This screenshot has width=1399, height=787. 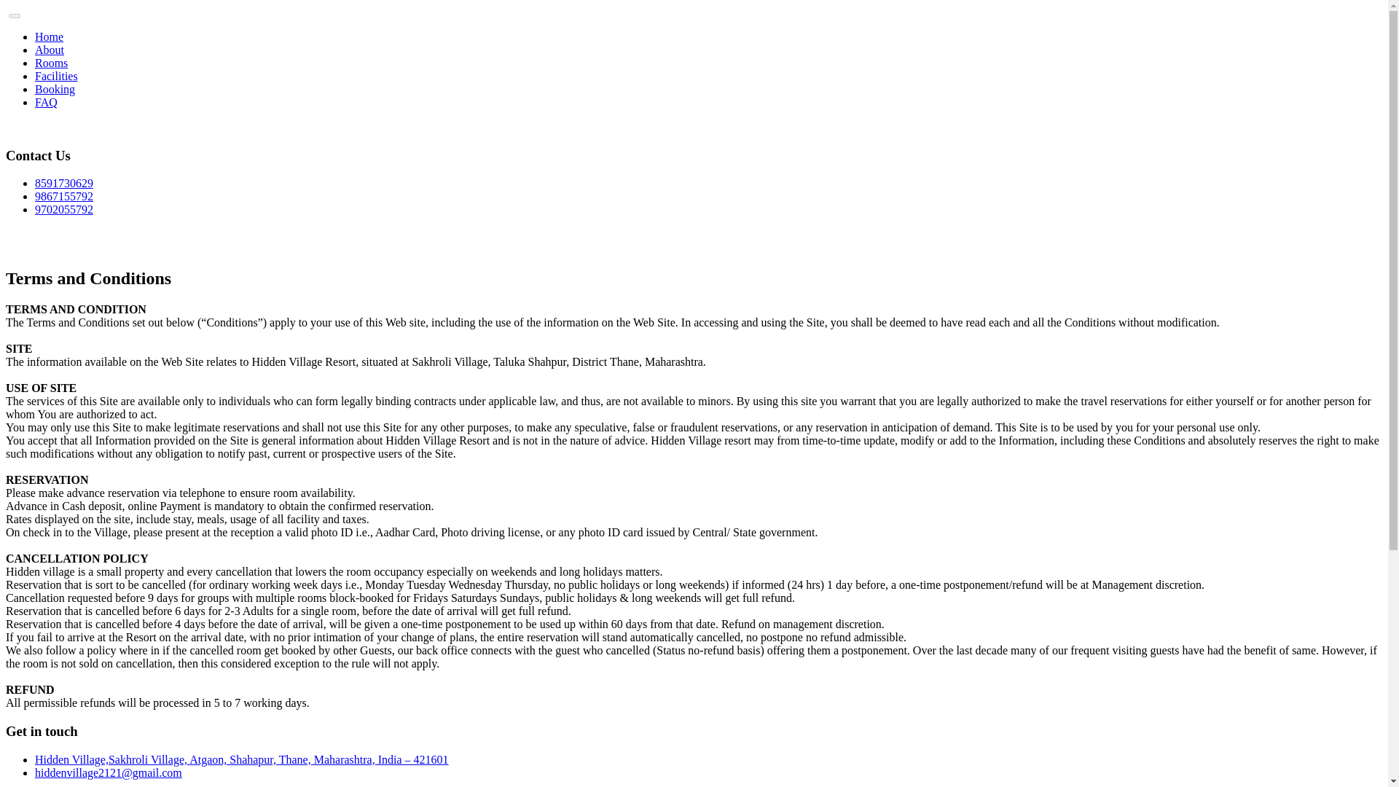 I want to click on About, so click(x=50, y=50).